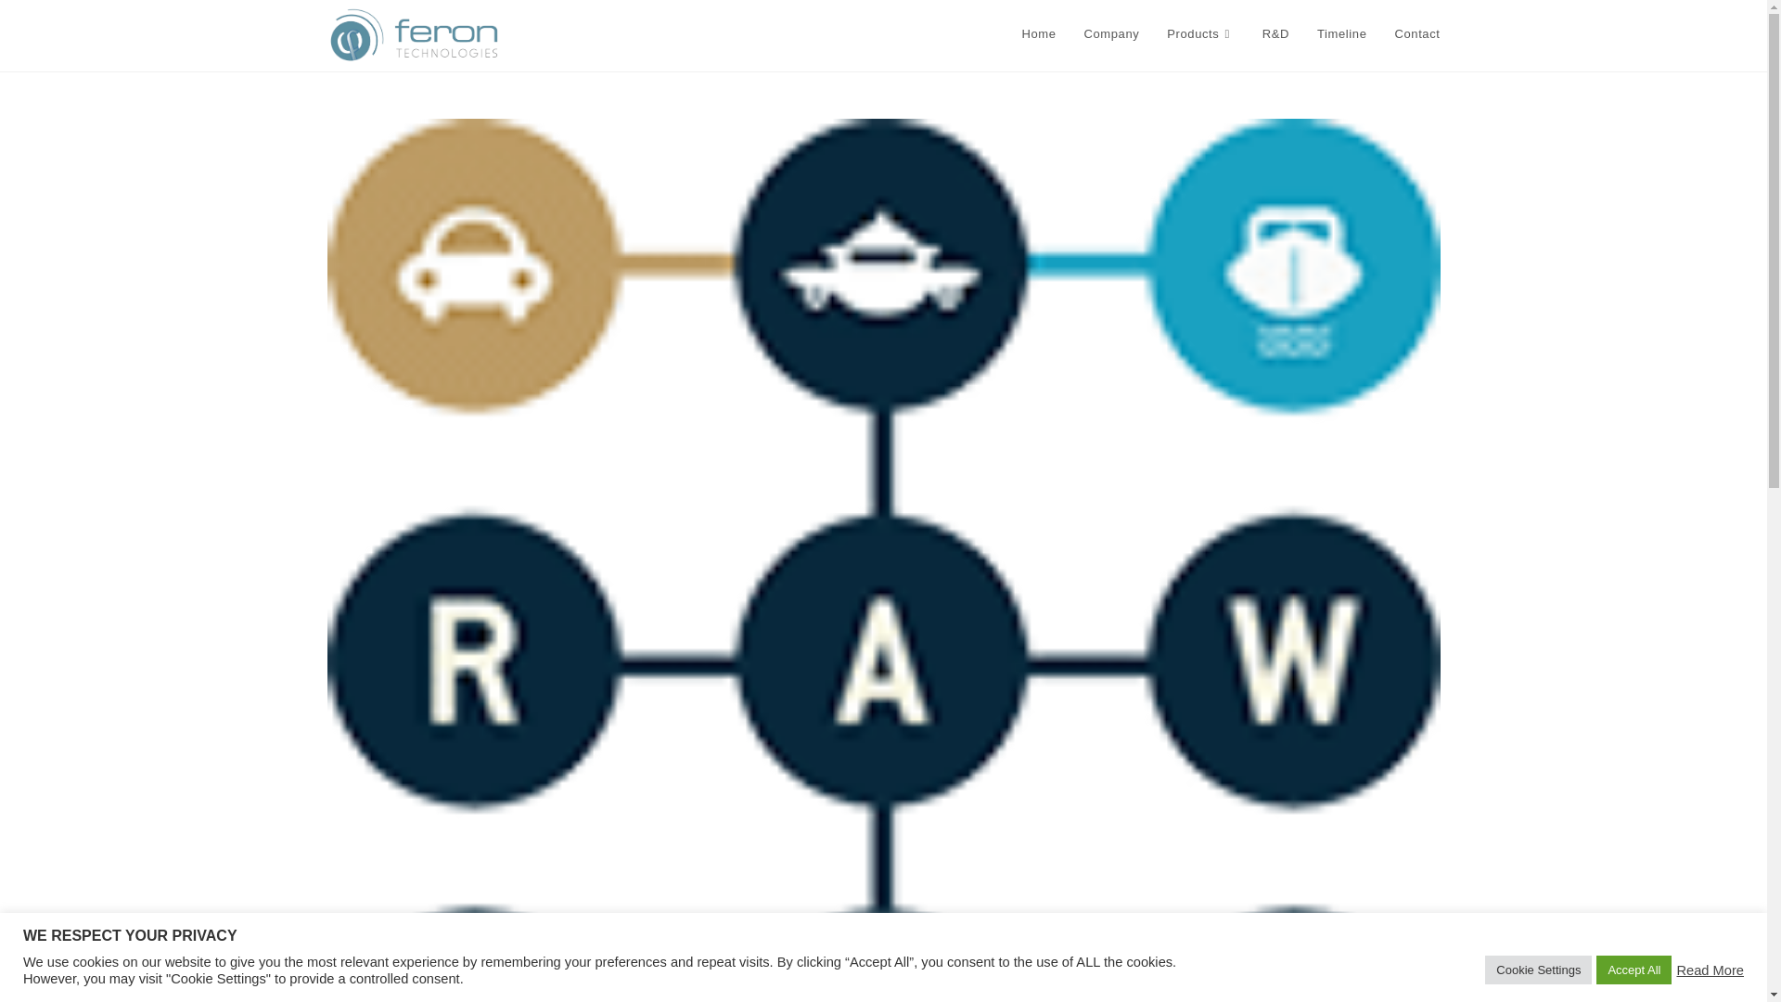 Image resolution: width=1781 pixels, height=1002 pixels. I want to click on Home, so click(1039, 34).